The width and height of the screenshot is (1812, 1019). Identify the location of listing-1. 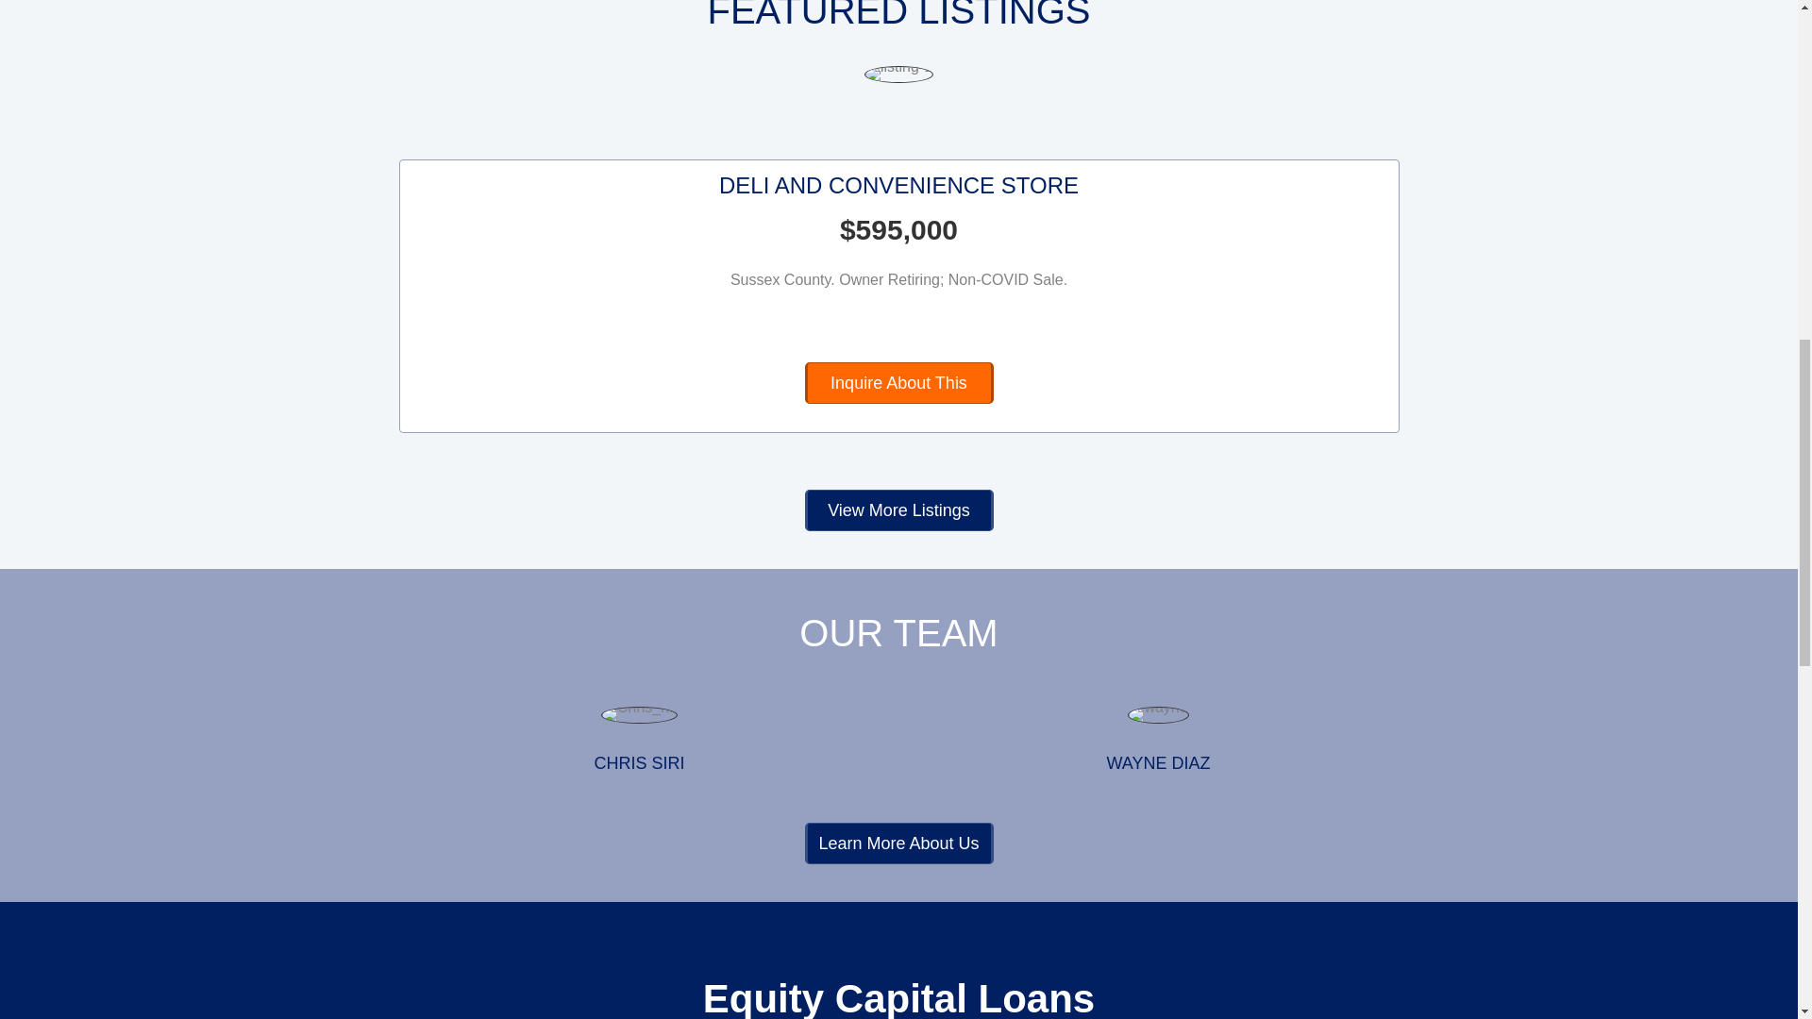
(898, 74).